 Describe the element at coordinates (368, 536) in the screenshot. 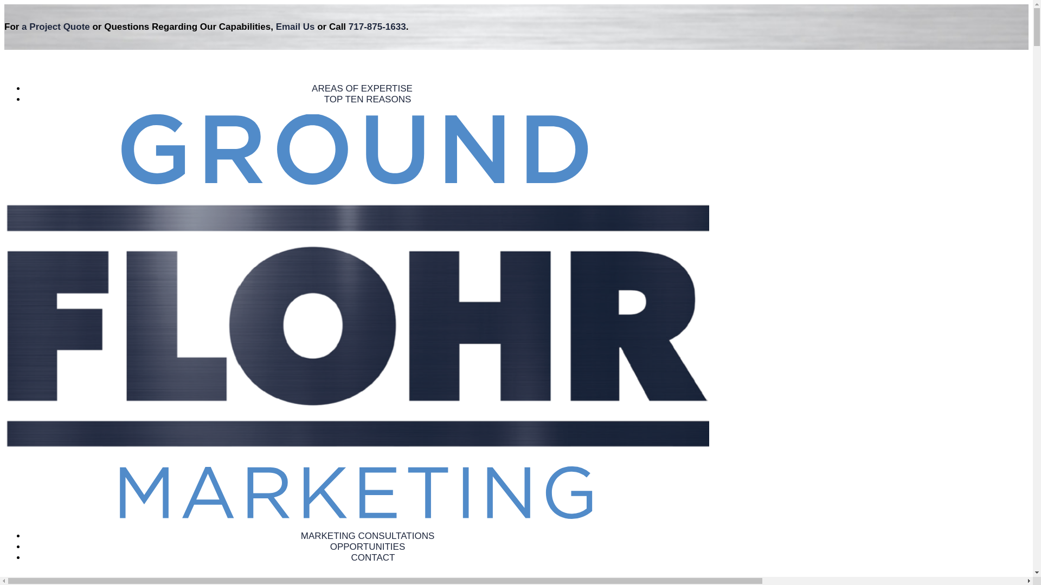

I see `MARKETING CONSULTATIONS` at that location.